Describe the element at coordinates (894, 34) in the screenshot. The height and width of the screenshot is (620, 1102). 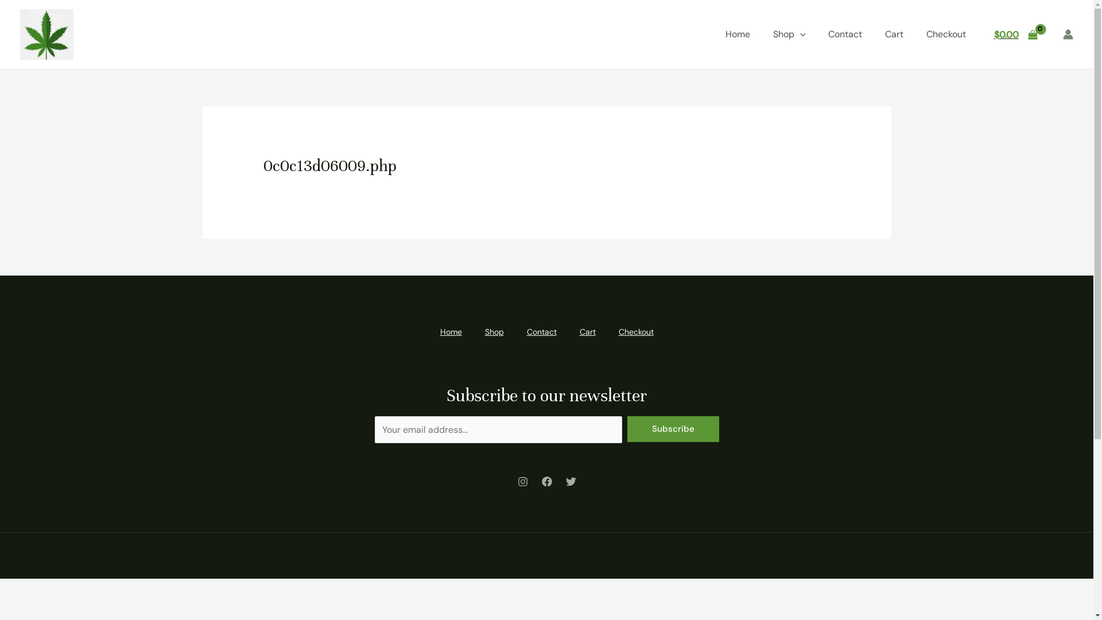
I see `Cart` at that location.